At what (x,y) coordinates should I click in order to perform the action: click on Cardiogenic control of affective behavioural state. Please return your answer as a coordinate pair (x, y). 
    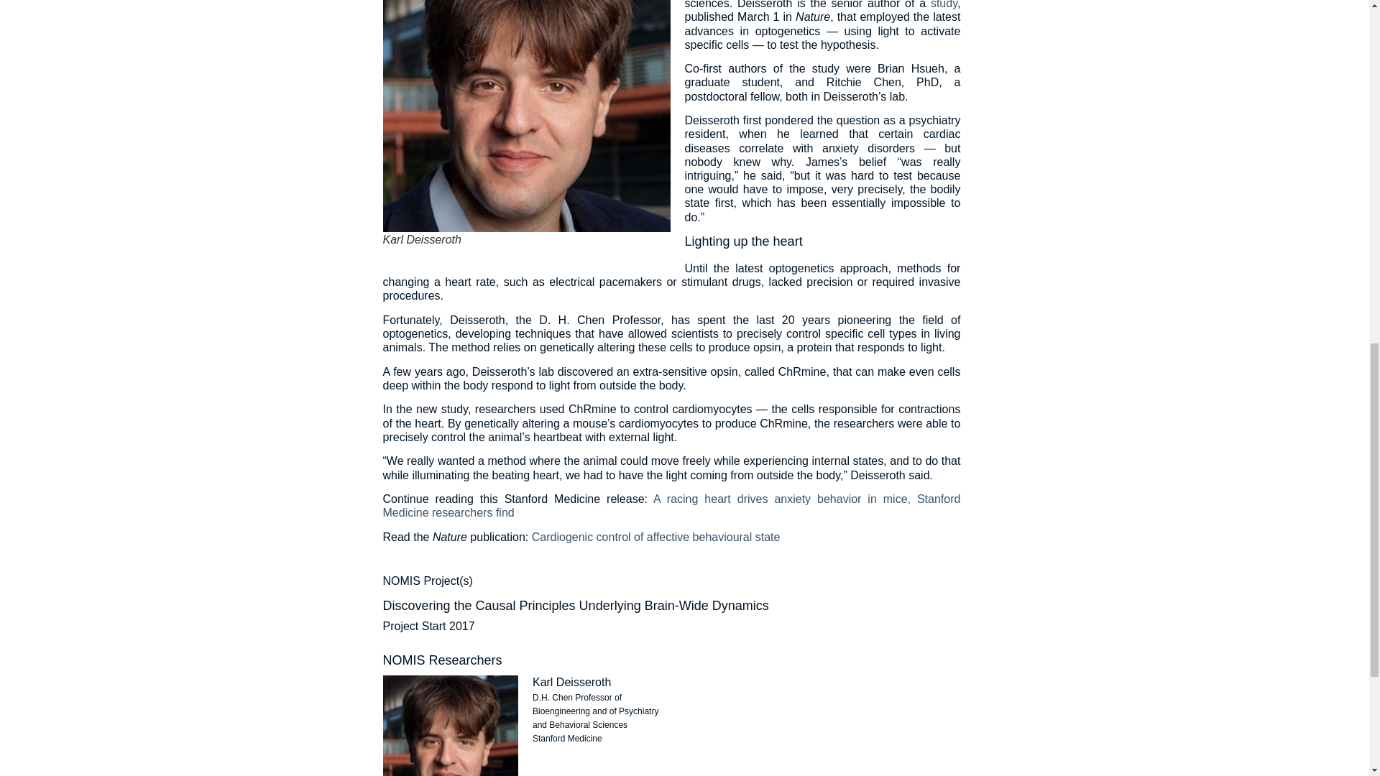
    Looking at the image, I should click on (655, 537).